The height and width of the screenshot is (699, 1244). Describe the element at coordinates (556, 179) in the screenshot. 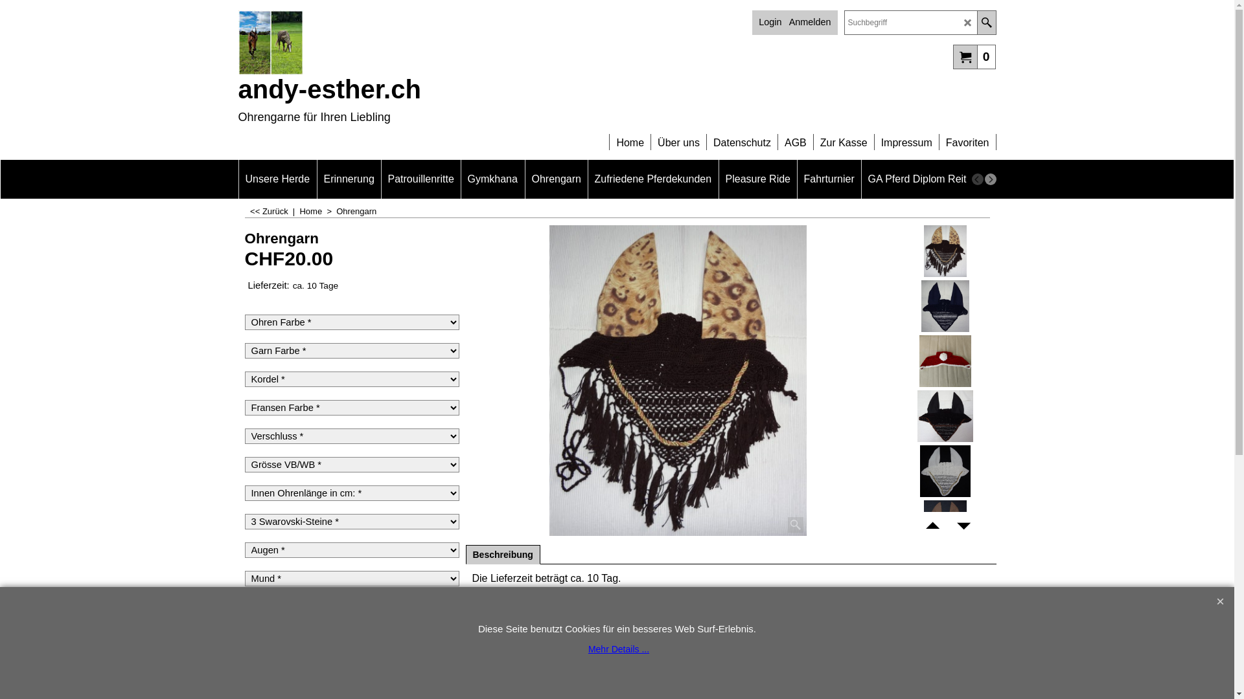

I see `Ohrengarn` at that location.